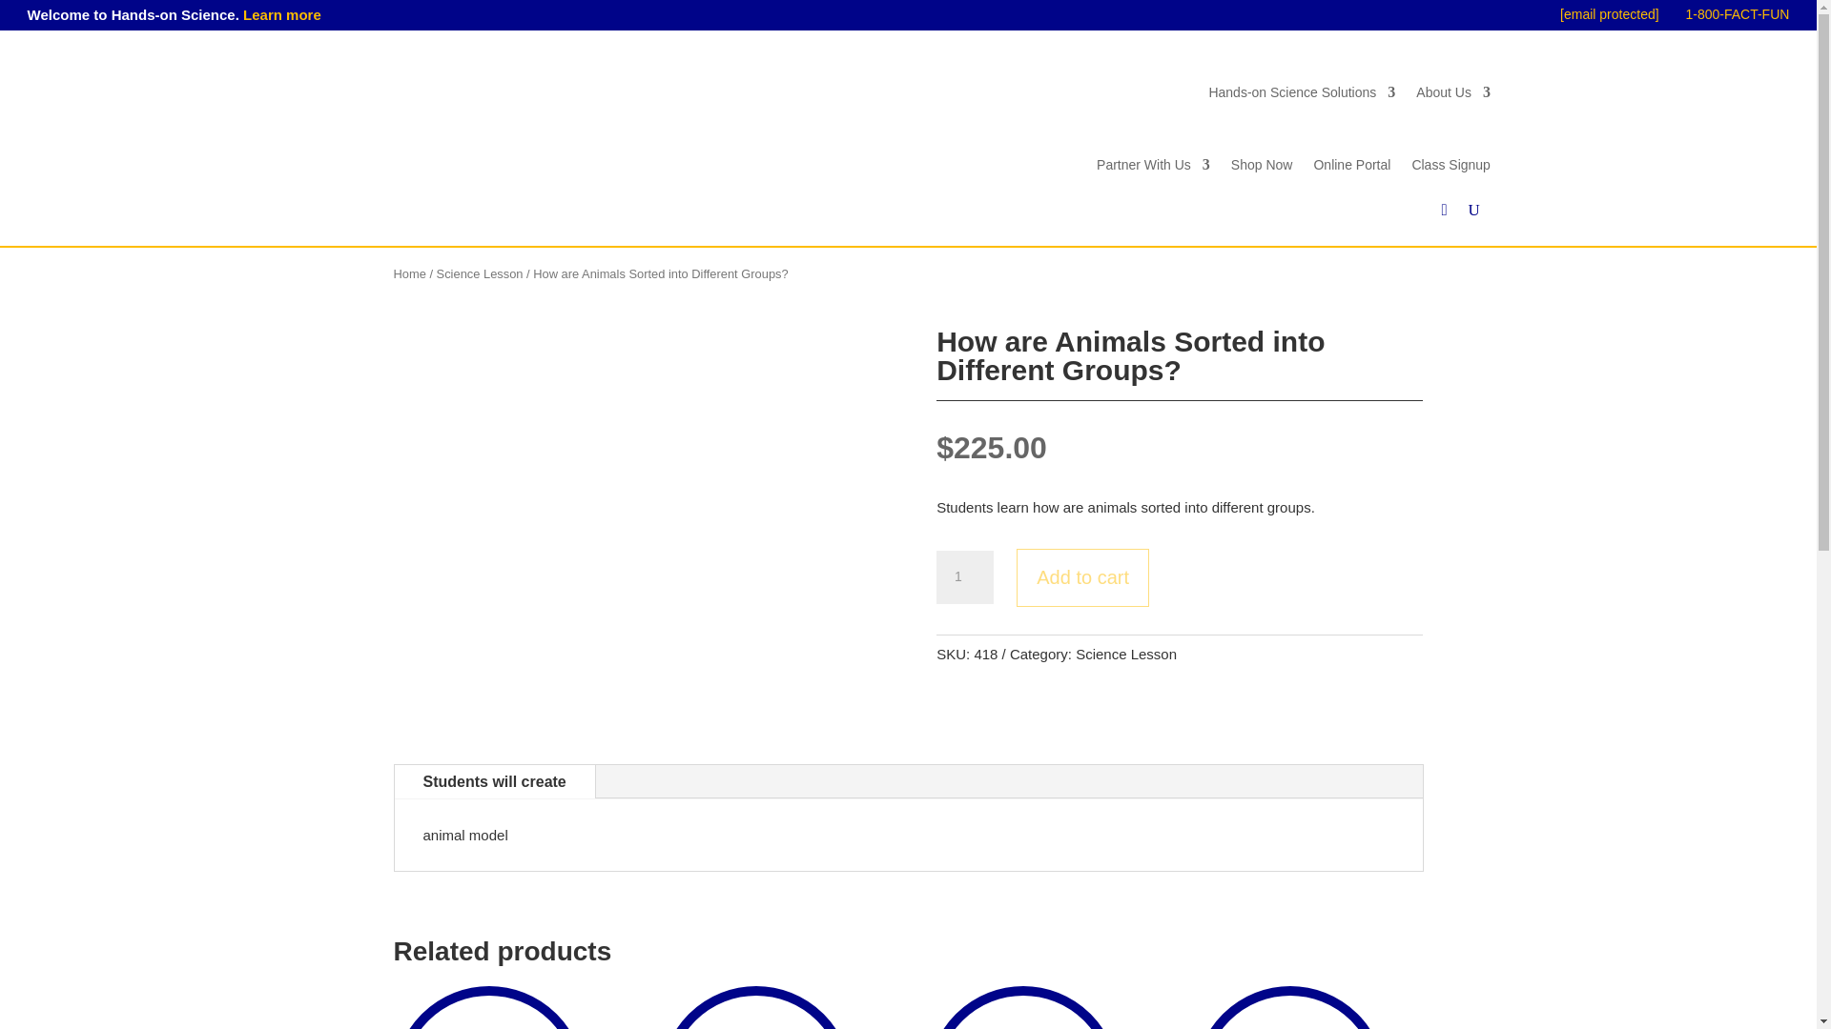 The width and height of the screenshot is (1831, 1029). Describe the element at coordinates (1452, 92) in the screenshot. I see `About Us` at that location.